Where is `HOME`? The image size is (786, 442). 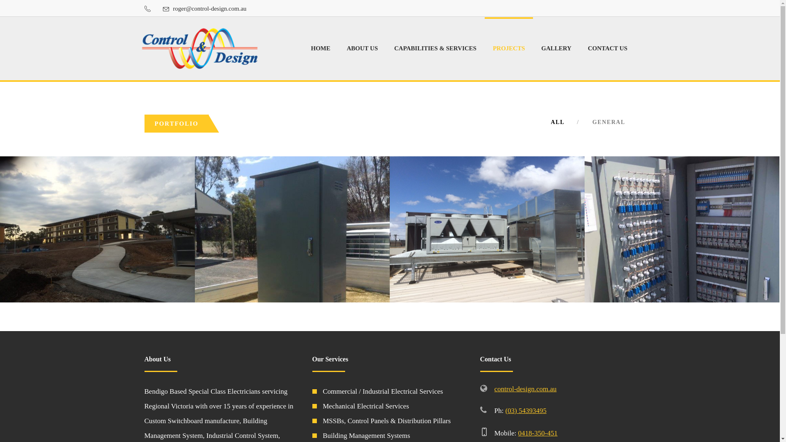
HOME is located at coordinates (321, 48).